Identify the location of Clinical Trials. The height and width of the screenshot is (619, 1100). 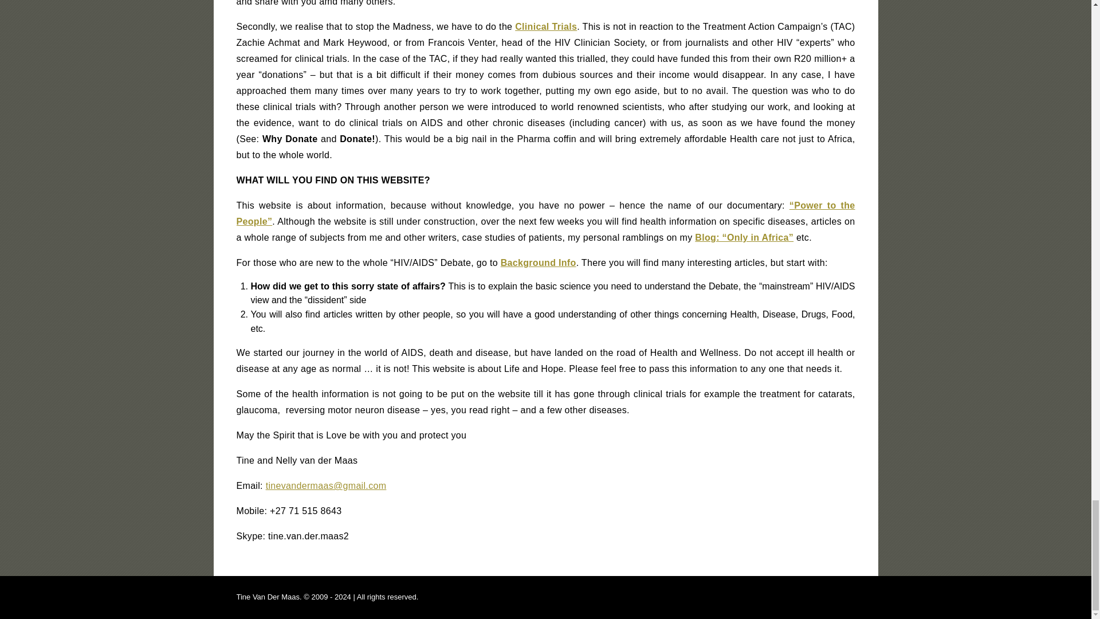
(545, 26).